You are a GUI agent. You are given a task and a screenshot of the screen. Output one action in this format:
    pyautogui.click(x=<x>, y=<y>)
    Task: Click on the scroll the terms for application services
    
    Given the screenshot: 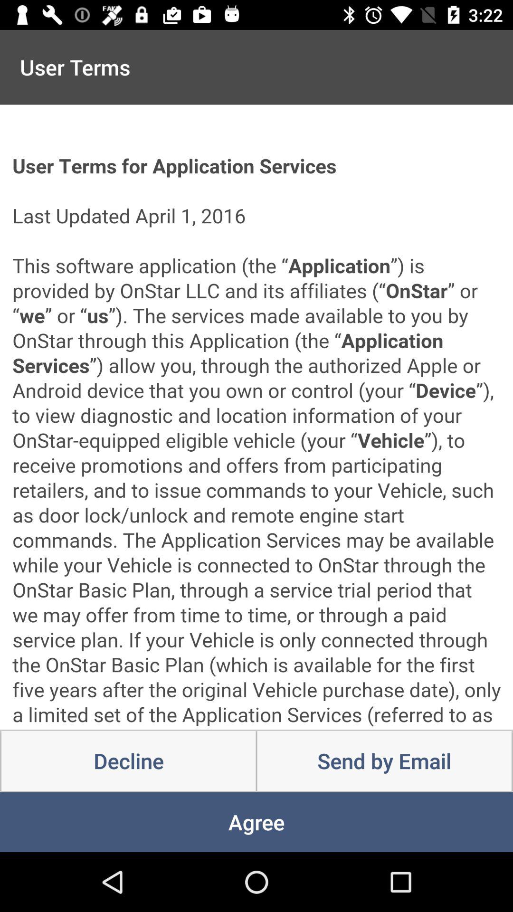 What is the action you would take?
    pyautogui.click(x=256, y=417)
    